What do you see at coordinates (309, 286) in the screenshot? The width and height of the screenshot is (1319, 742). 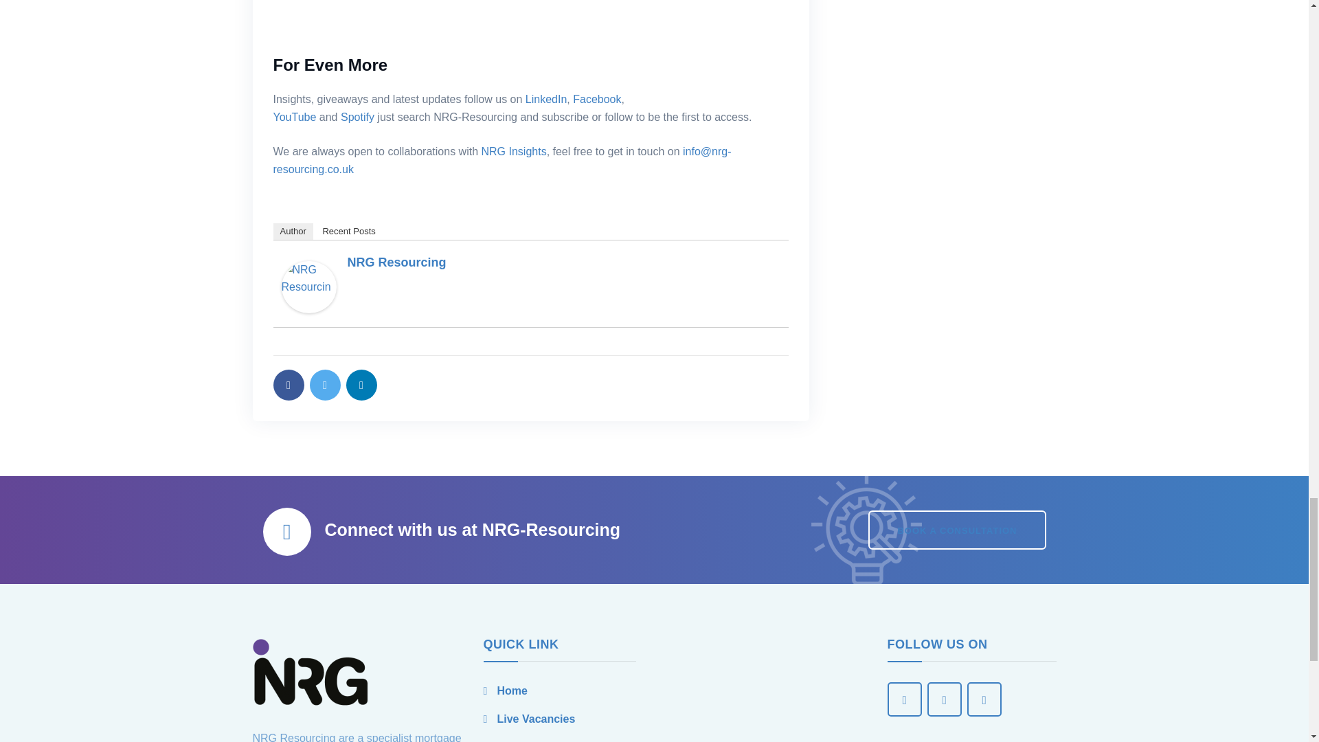 I see `NRG Resourcing` at bounding box center [309, 286].